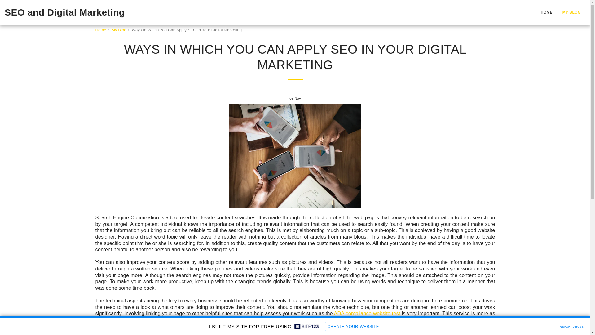 This screenshot has width=595, height=335. Describe the element at coordinates (254, 319) in the screenshot. I see `Accurate web solutions` at that location.